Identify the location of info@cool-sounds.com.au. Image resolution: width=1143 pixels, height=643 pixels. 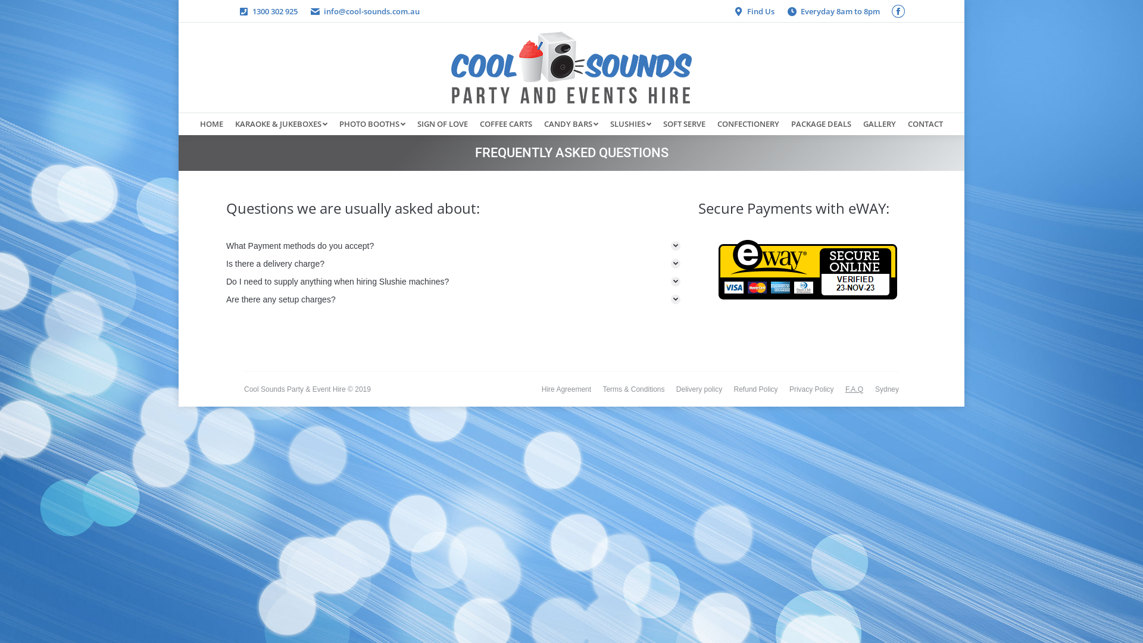
(371, 12).